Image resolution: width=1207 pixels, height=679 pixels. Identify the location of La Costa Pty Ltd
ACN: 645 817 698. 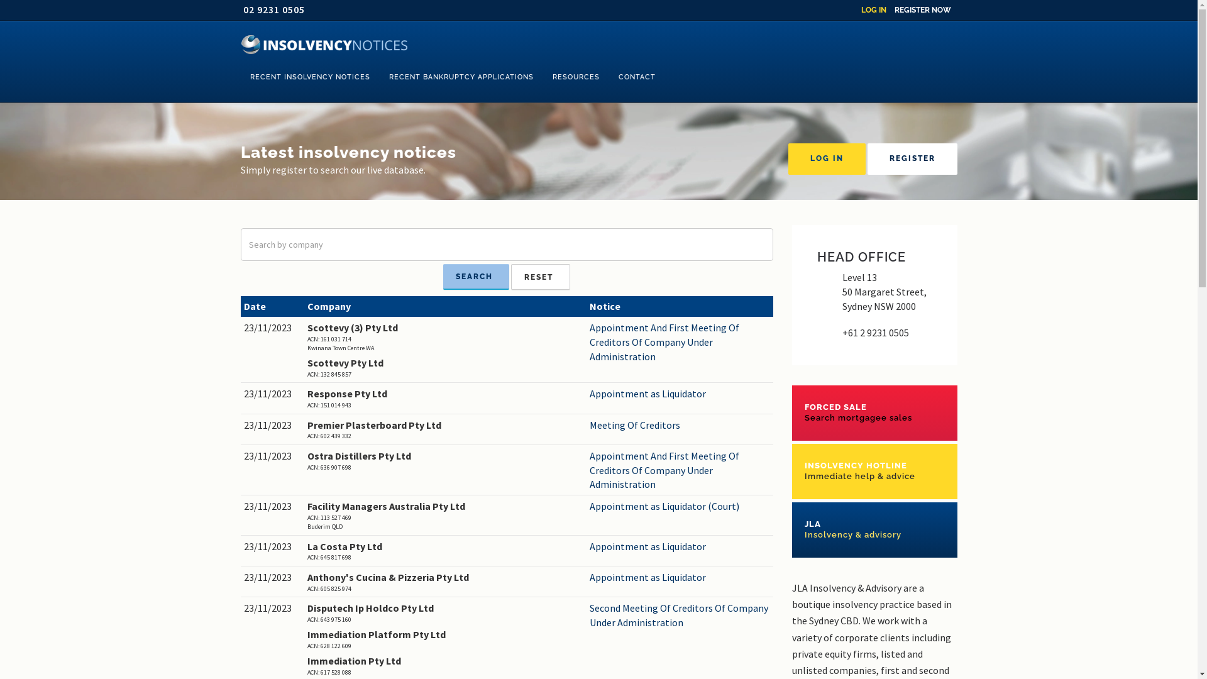
(445, 551).